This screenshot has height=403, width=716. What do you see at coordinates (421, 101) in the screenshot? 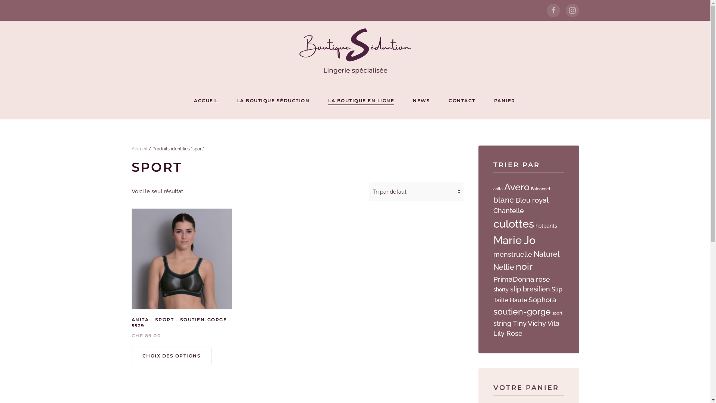
I see `NEWS` at bounding box center [421, 101].